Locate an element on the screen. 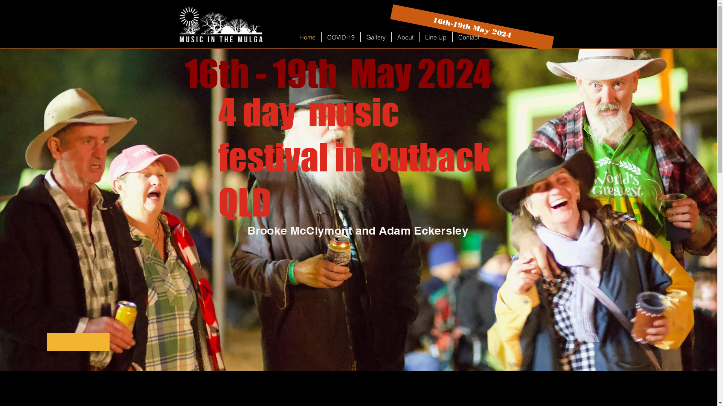 The image size is (723, 406). Contact is located at coordinates (469, 37).